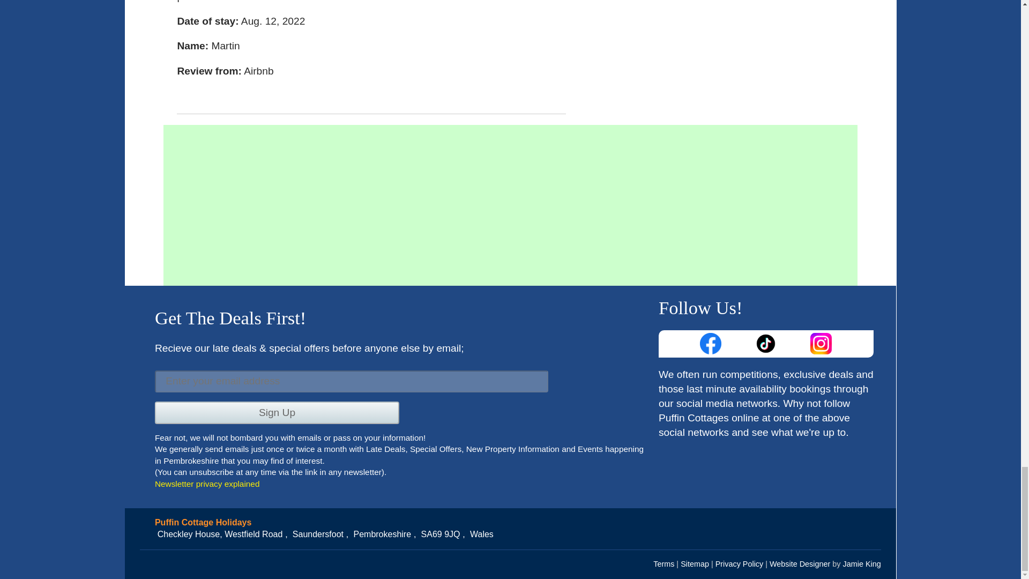 The image size is (1029, 579). Describe the element at coordinates (207, 484) in the screenshot. I see `Newsletter privacy policy` at that location.